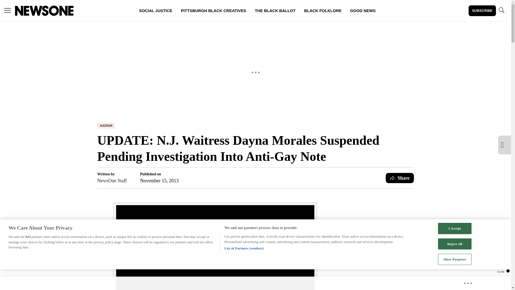 The width and height of the screenshot is (515, 290). Describe the element at coordinates (112, 180) in the screenshot. I see `NewsOne Staff` at that location.